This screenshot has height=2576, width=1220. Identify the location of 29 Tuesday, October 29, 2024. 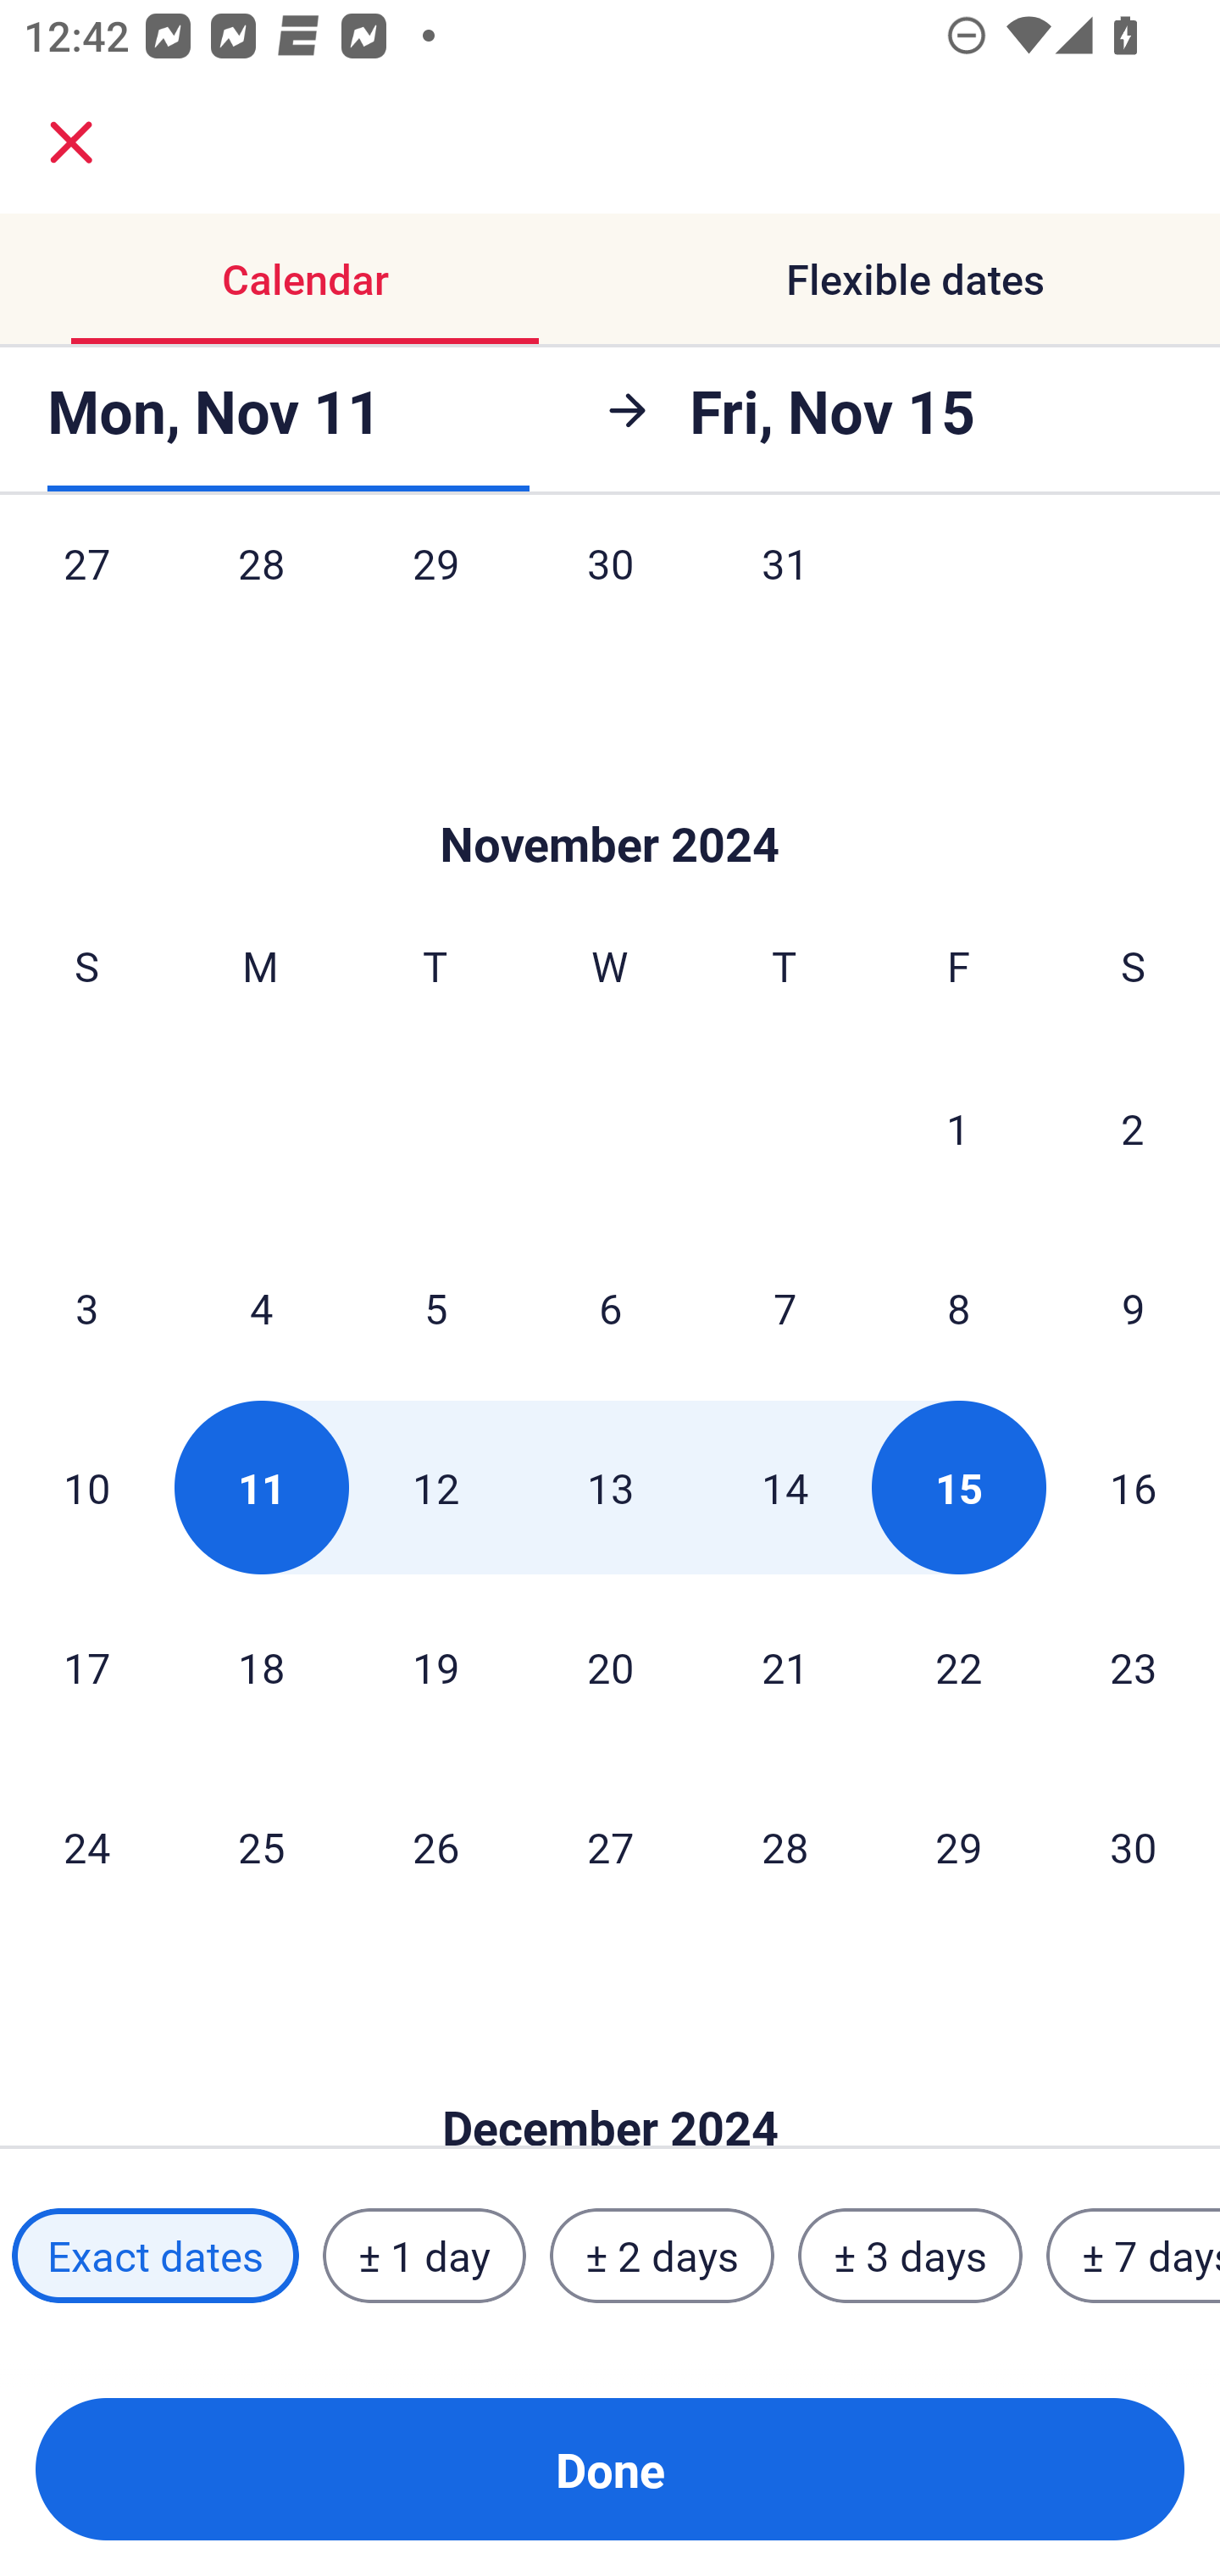
(435, 597).